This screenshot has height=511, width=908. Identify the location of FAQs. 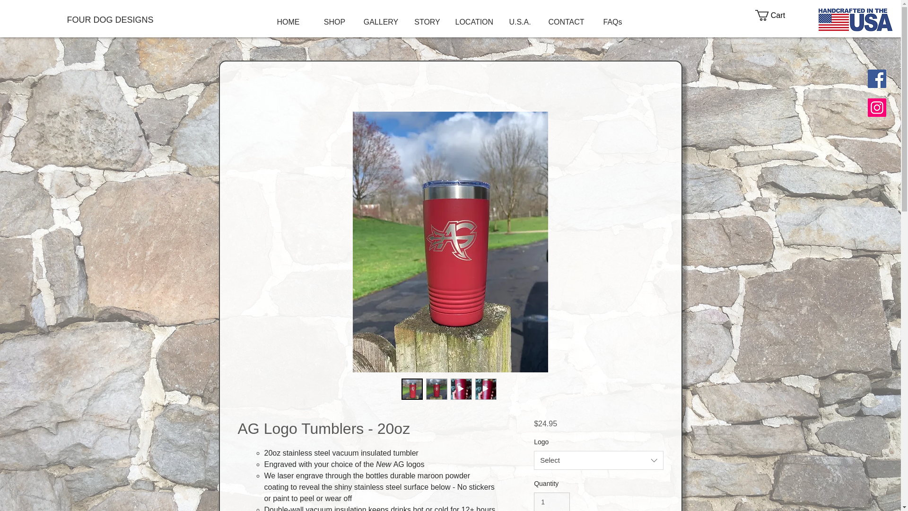
(612, 22).